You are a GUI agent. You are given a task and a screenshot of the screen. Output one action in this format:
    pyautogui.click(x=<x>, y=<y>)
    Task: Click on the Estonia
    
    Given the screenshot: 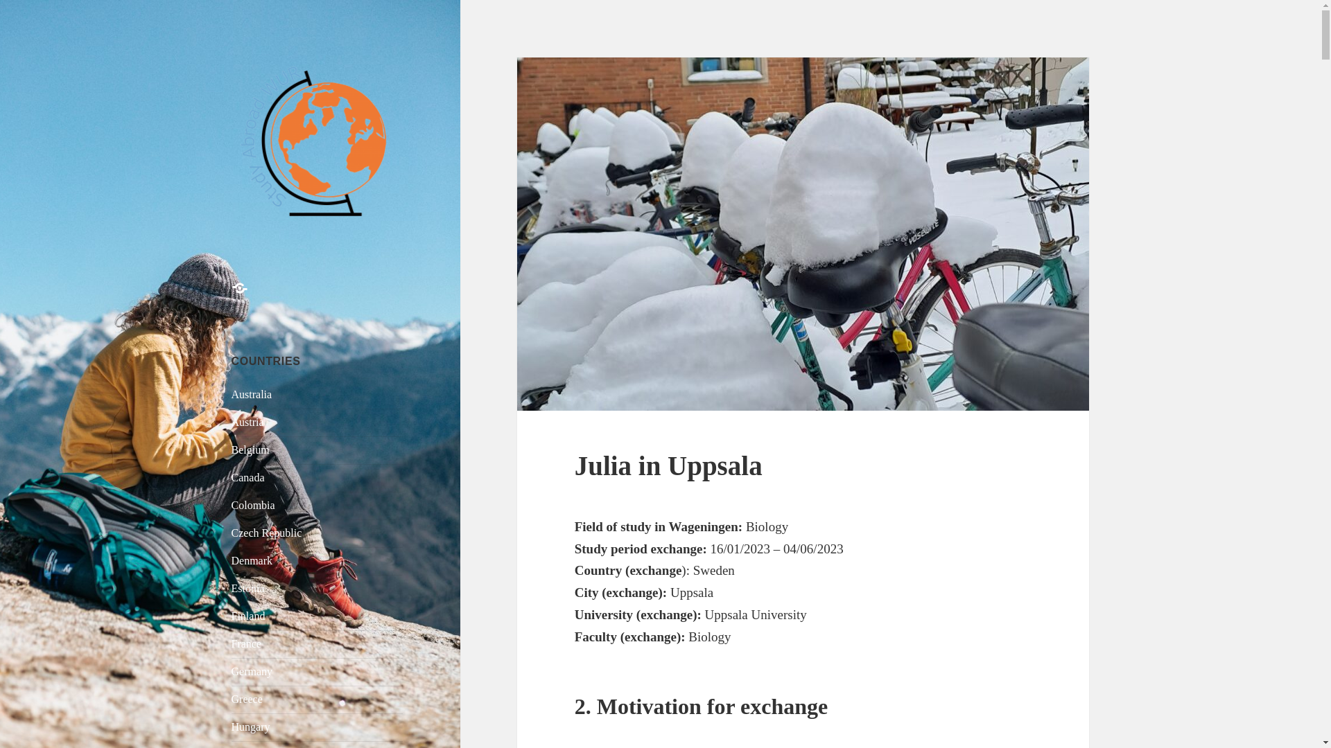 What is the action you would take?
    pyautogui.click(x=248, y=588)
    